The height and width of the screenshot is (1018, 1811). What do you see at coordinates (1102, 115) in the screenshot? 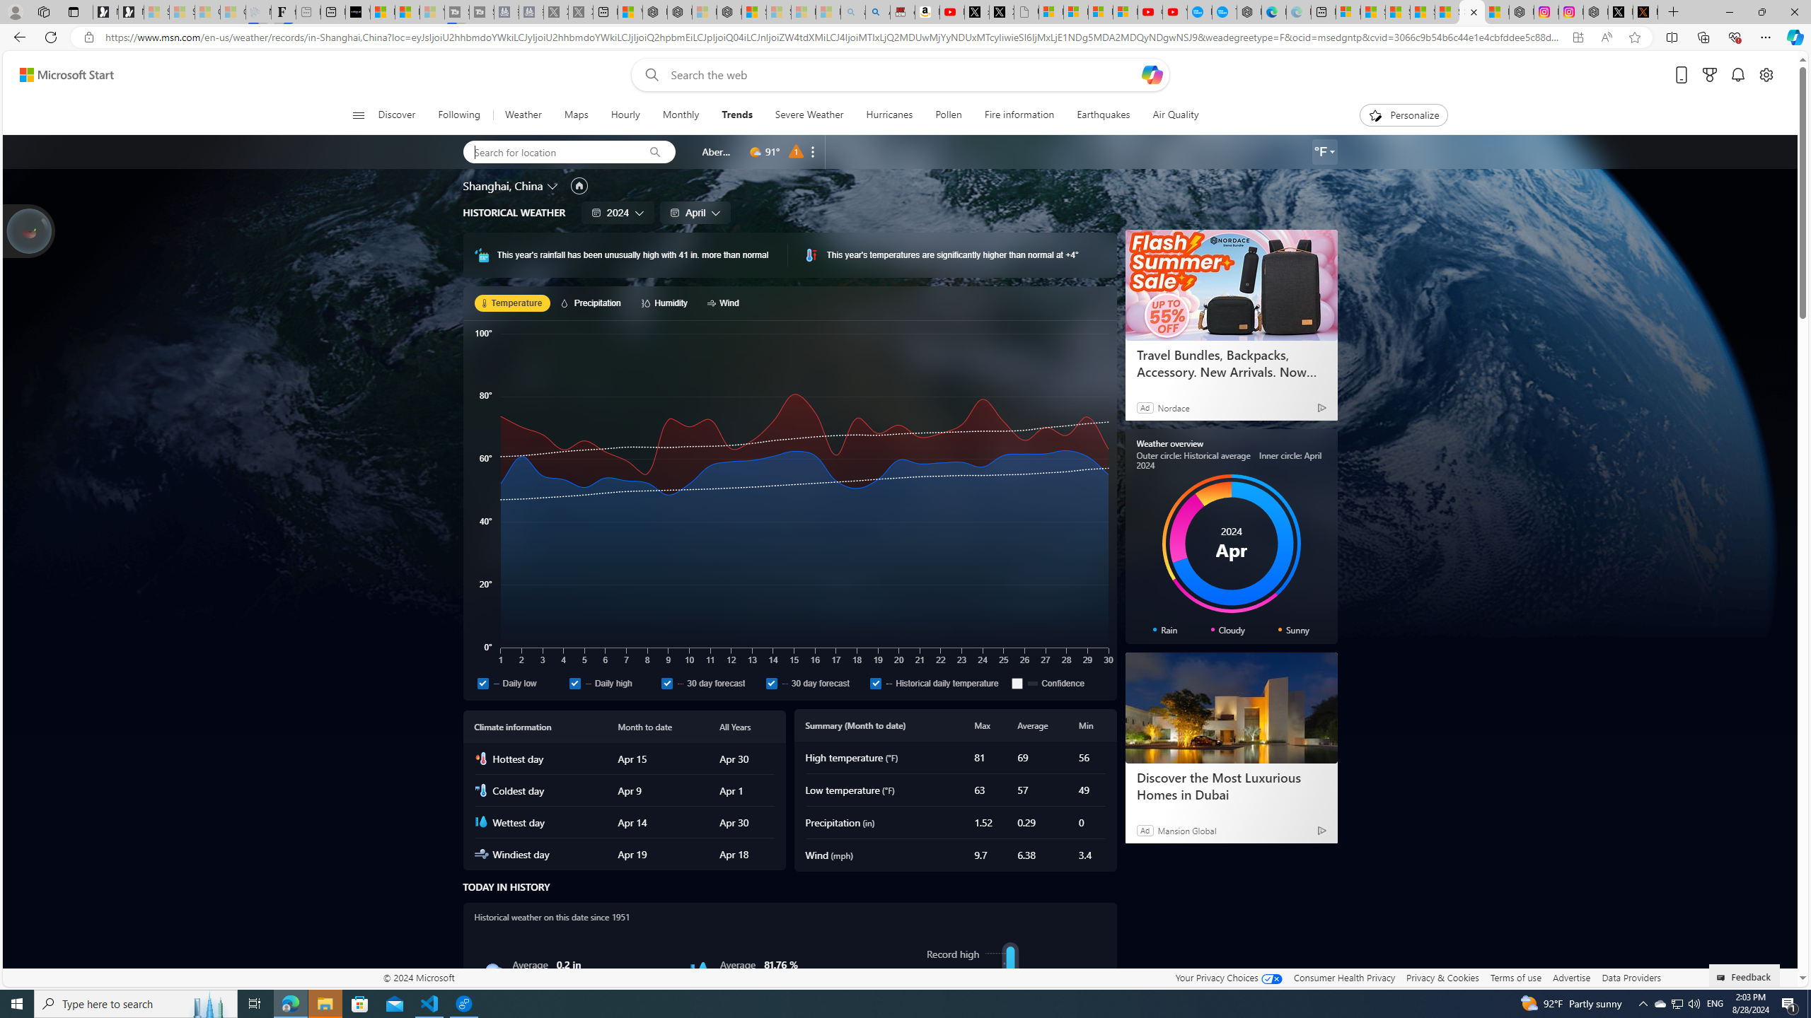
I see `Earthquakes` at bounding box center [1102, 115].